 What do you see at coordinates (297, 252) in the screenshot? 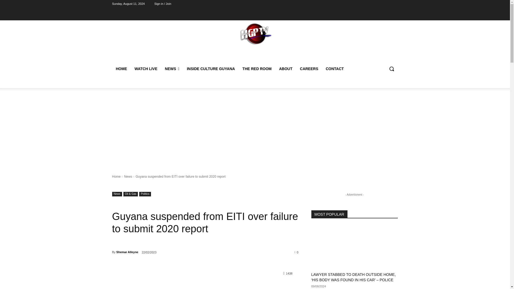
I see `0` at bounding box center [297, 252].